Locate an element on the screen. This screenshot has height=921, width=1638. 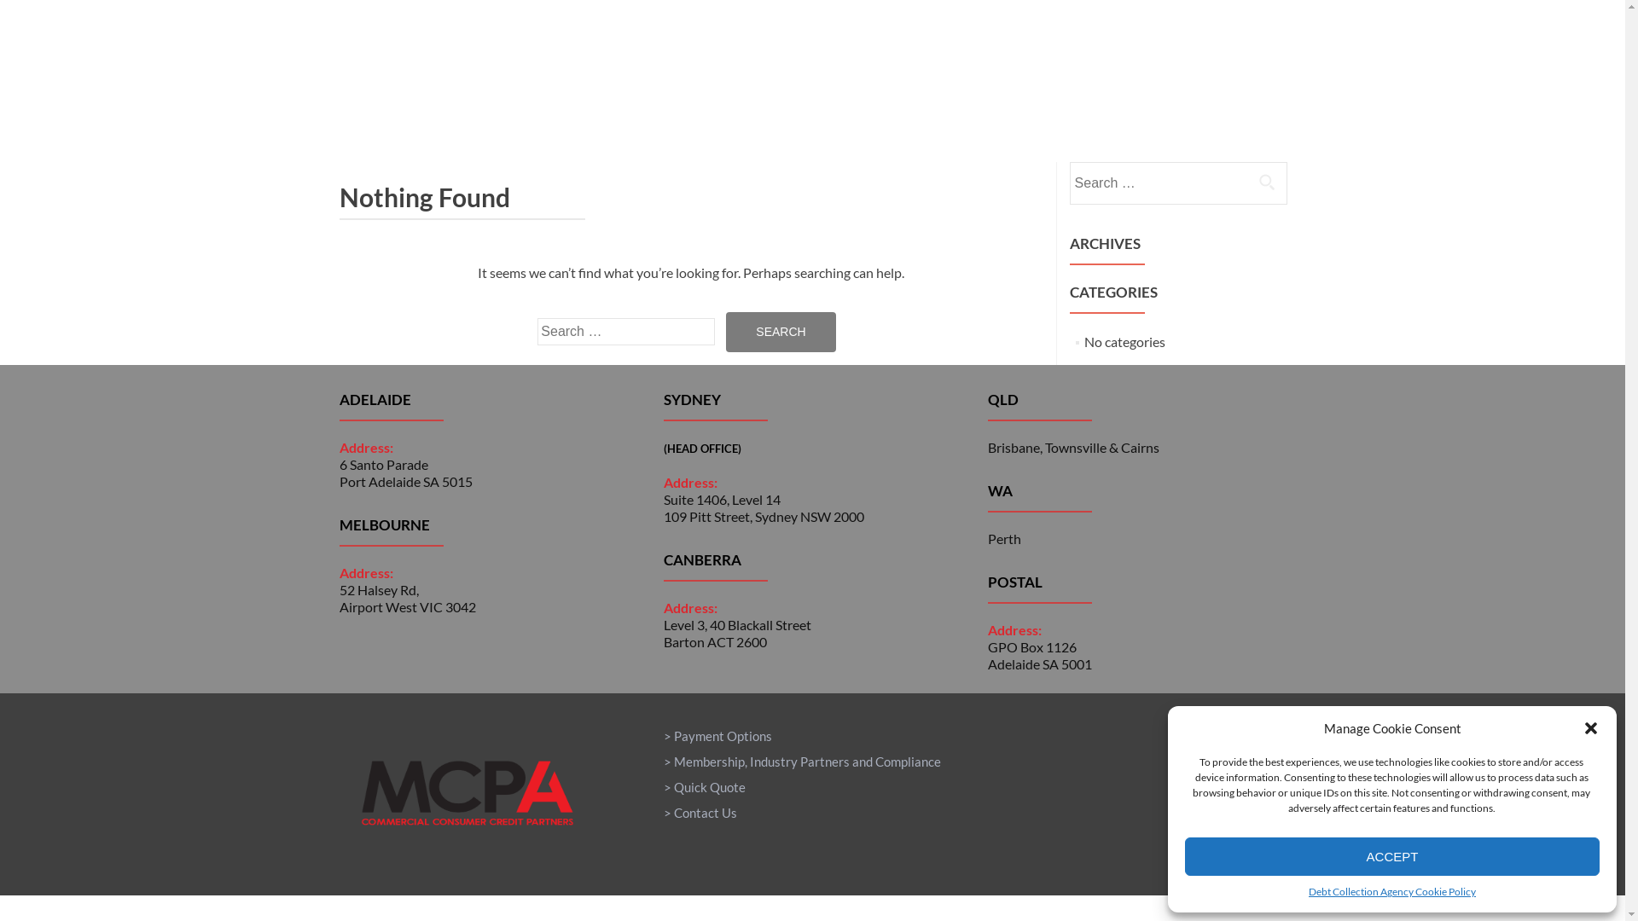
> Payment Options is located at coordinates (718, 736).